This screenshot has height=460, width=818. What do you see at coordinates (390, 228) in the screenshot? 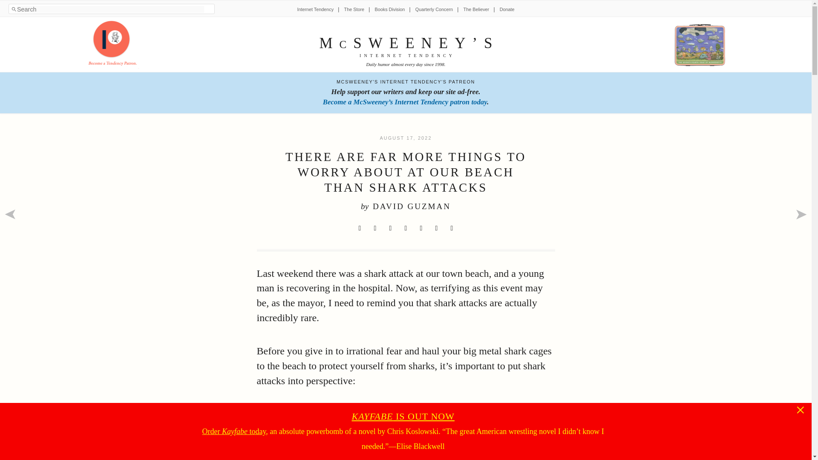
I see `Share to Reddit` at bounding box center [390, 228].